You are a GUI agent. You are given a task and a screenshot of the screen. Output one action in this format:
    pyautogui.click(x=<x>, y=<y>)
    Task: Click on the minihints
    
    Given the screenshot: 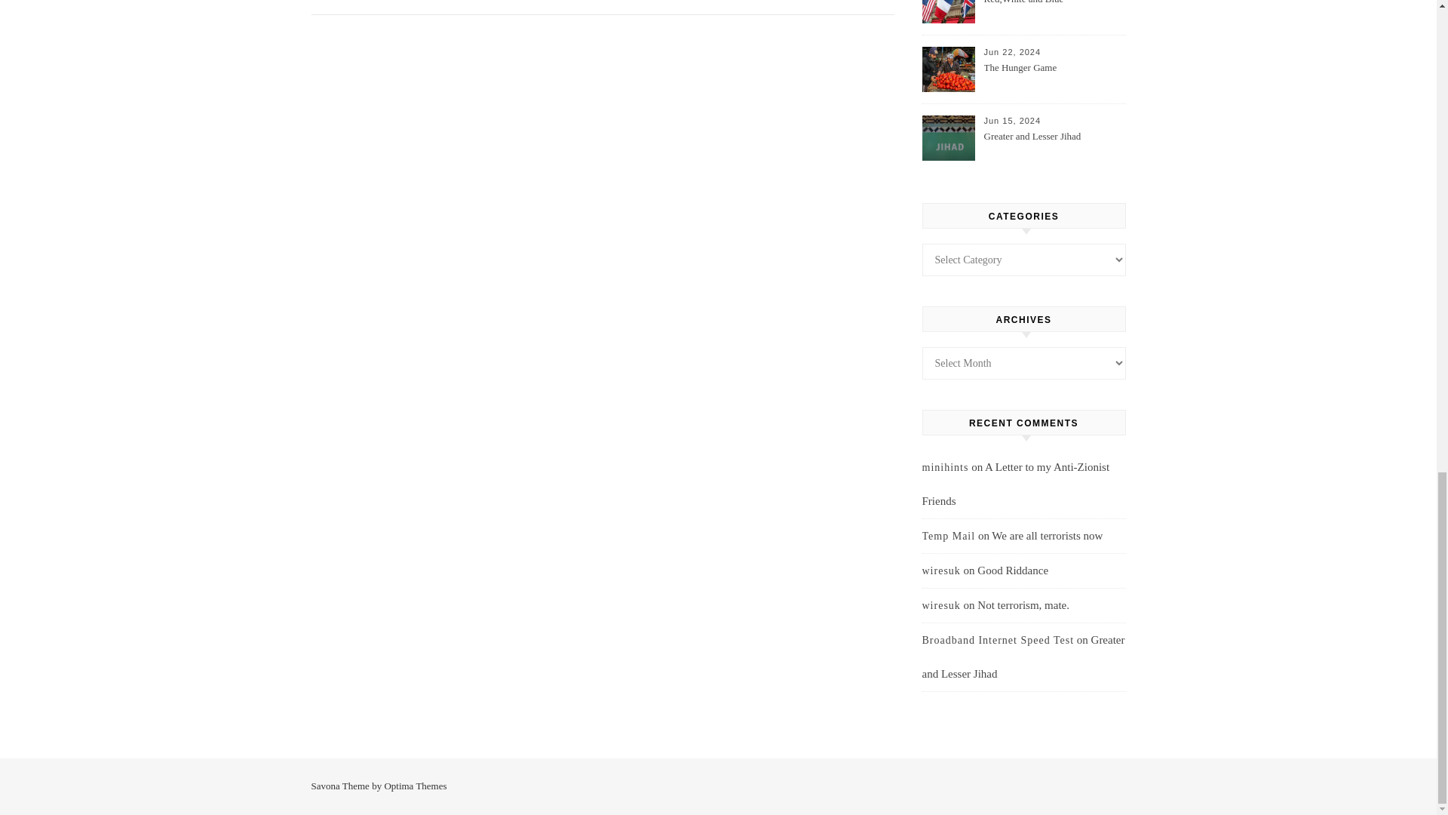 What is the action you would take?
    pyautogui.click(x=944, y=468)
    